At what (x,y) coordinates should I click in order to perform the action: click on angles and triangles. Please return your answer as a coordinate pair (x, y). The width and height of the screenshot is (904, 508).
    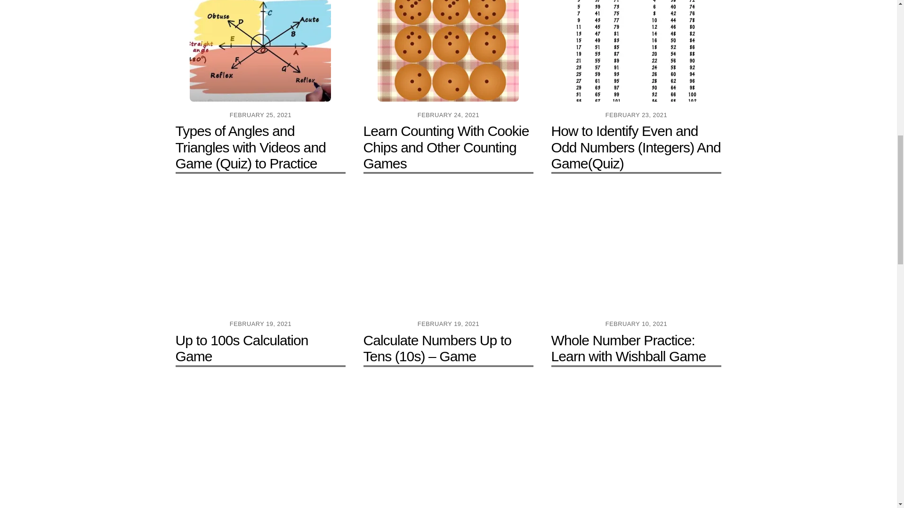
    Looking at the image, I should click on (260, 51).